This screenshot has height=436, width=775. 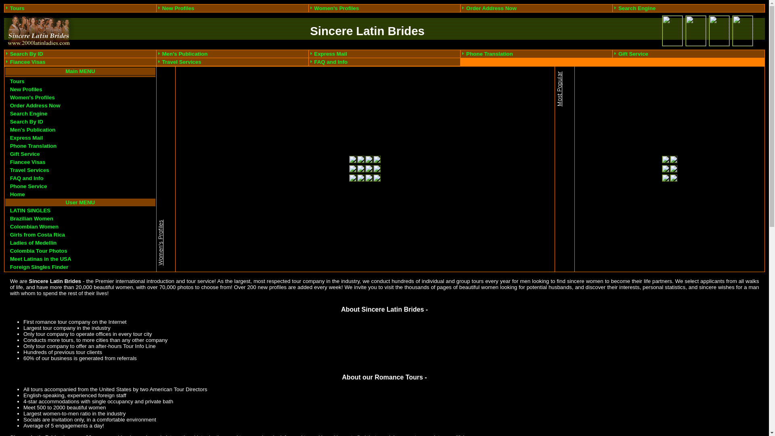 I want to click on Search Engine, so click(x=637, y=8).